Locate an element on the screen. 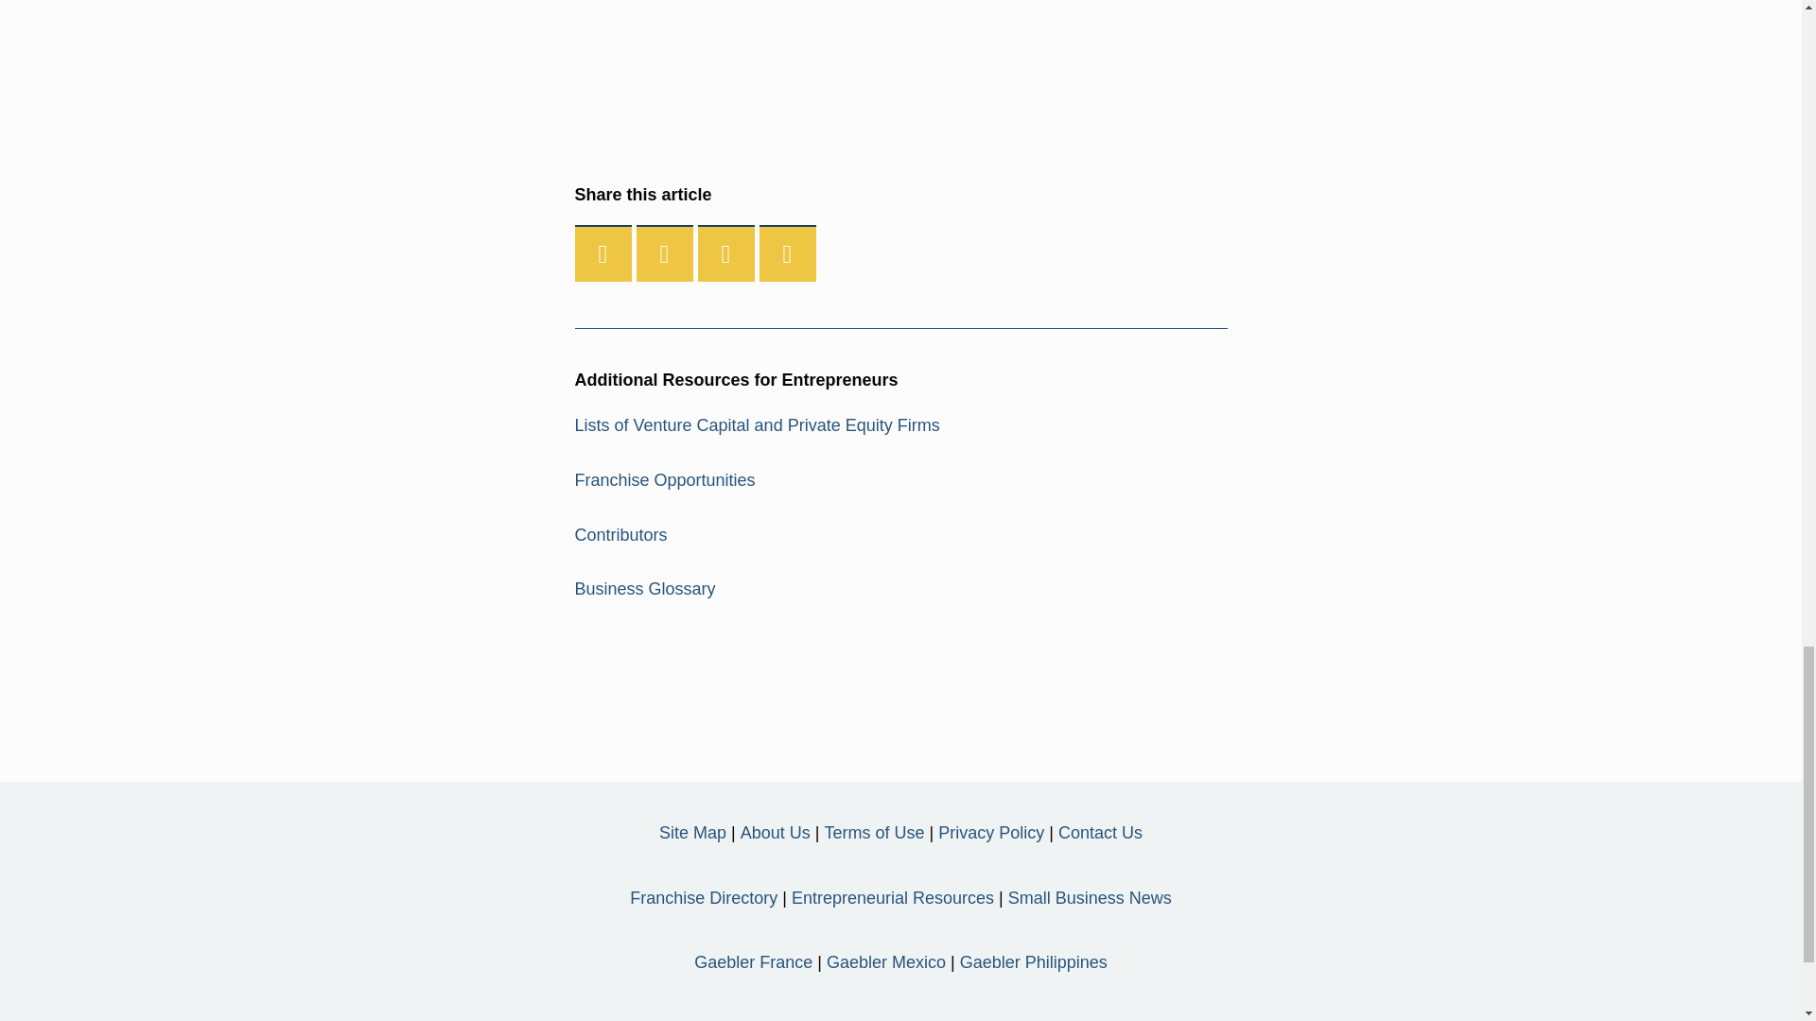  Twitter is located at coordinates (665, 253).